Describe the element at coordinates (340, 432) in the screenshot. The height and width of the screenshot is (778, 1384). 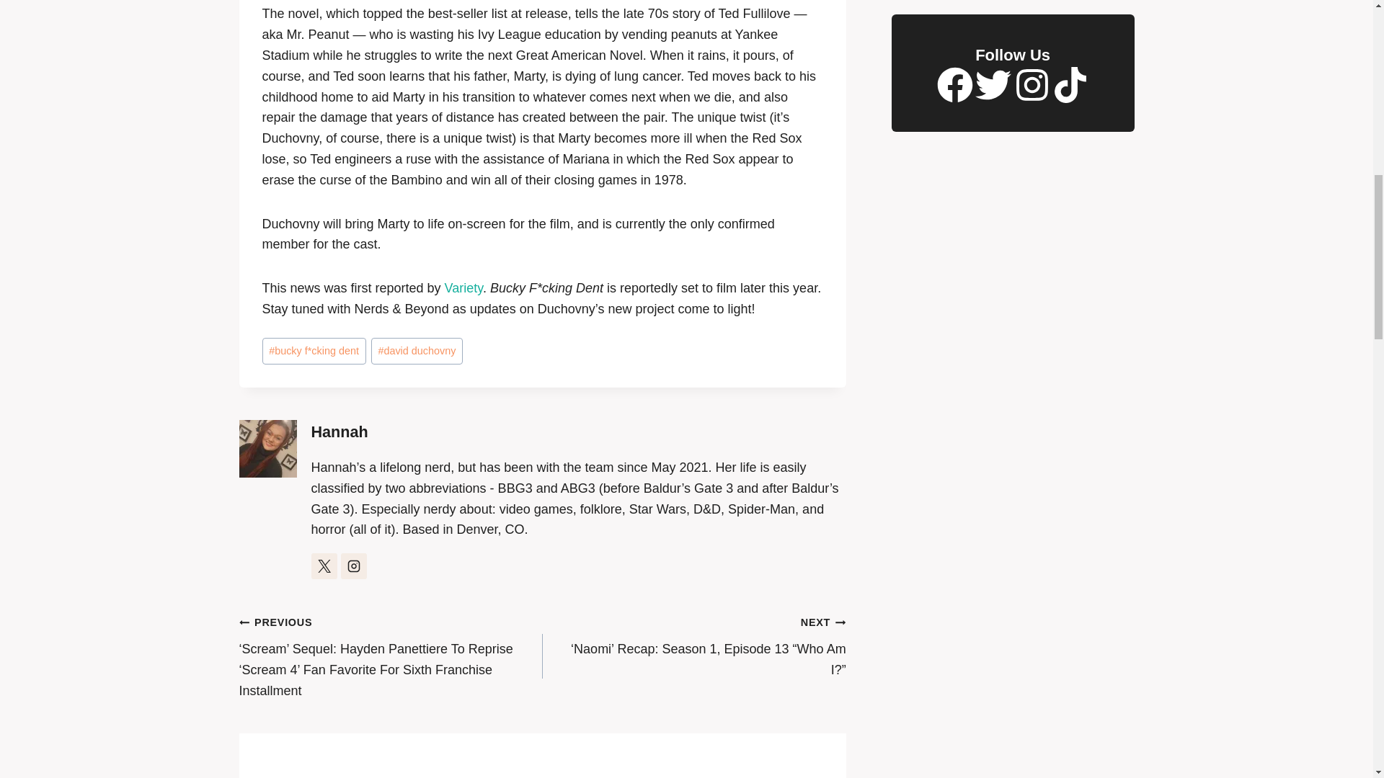
I see `Posts by Hannah` at that location.